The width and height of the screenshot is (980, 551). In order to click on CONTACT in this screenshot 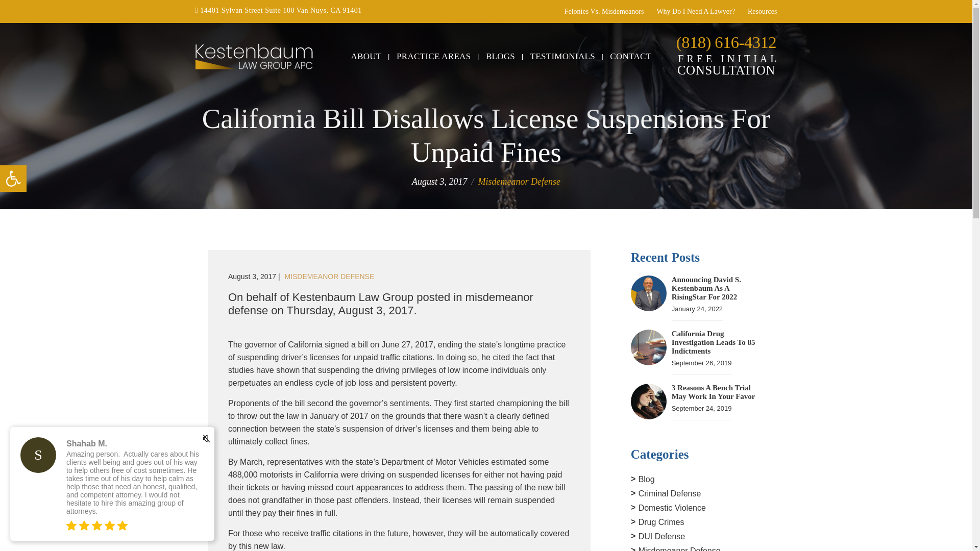, I will do `click(604, 11)`.